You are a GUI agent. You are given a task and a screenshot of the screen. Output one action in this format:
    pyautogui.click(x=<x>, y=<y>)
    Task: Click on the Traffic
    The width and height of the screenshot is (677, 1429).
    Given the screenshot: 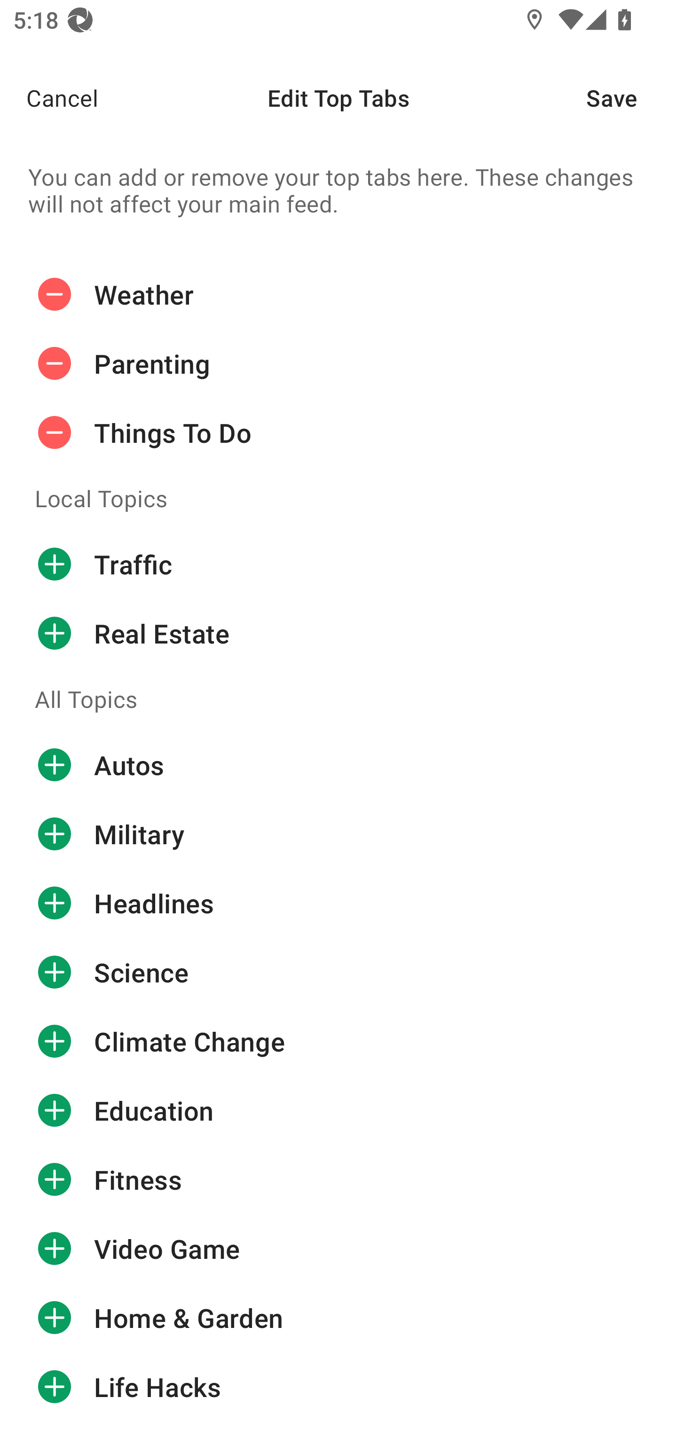 What is the action you would take?
    pyautogui.click(x=338, y=564)
    